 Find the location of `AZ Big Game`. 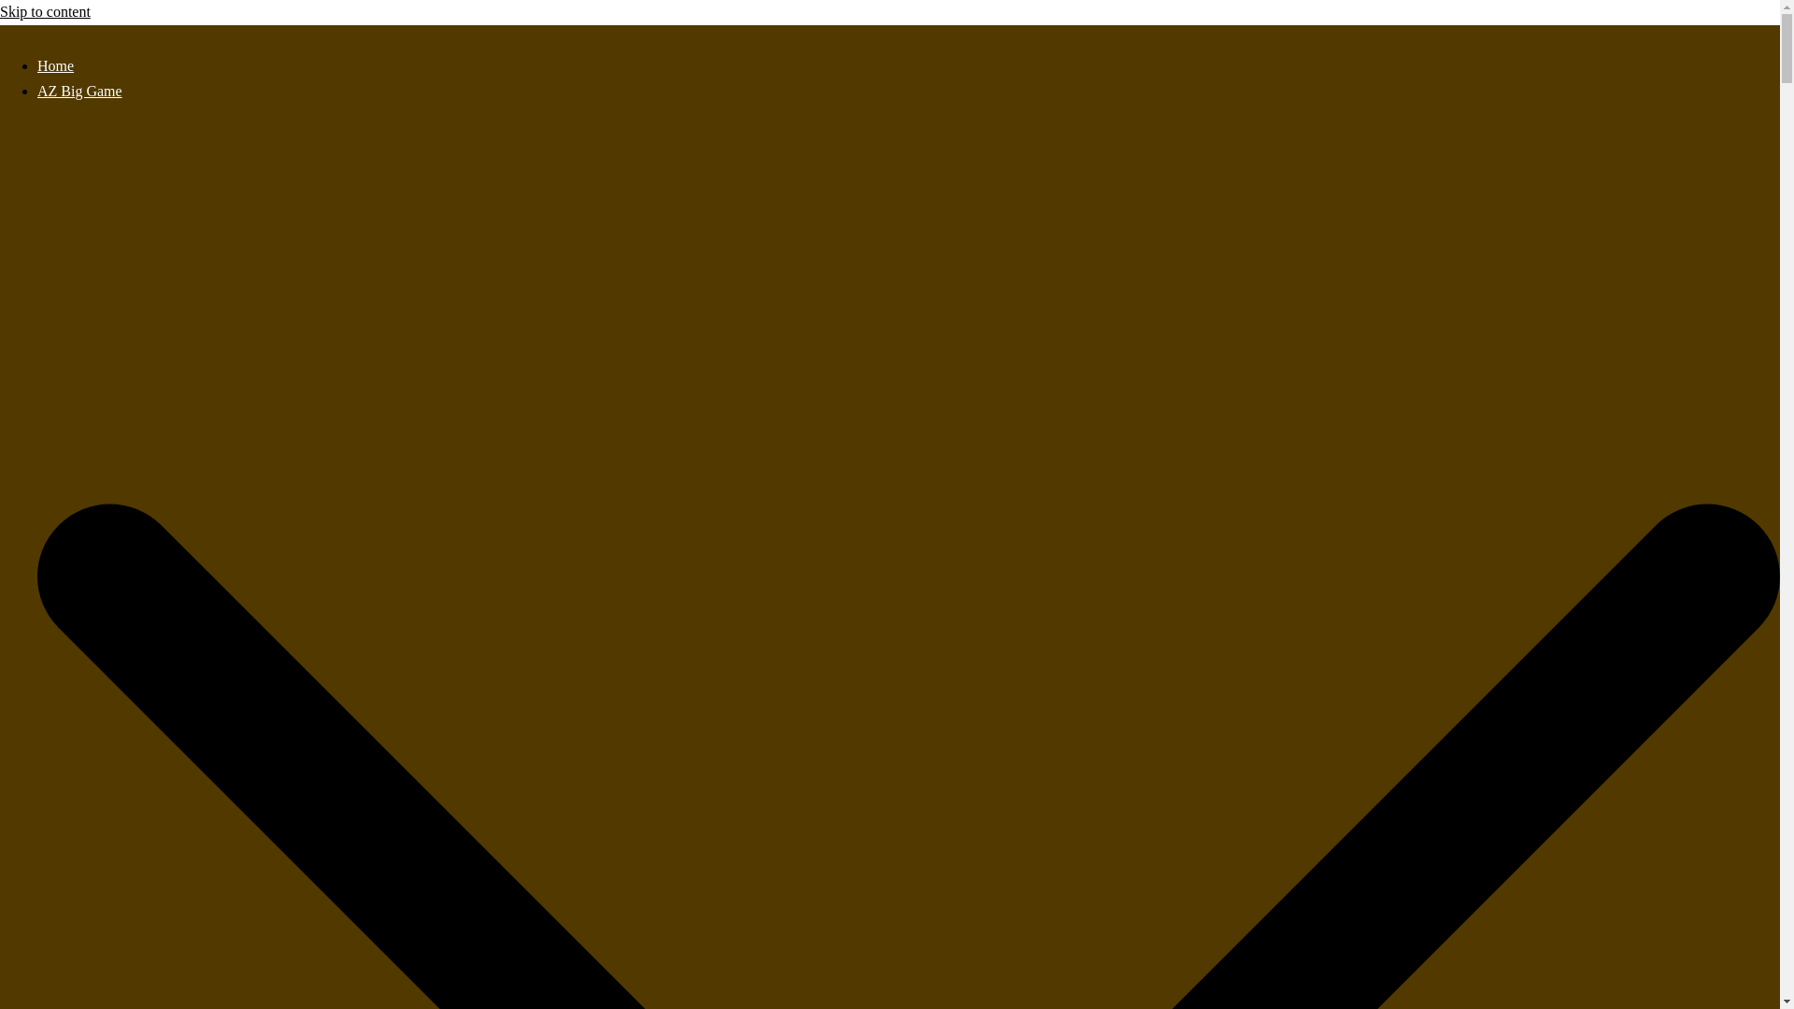

AZ Big Game is located at coordinates (79, 90).